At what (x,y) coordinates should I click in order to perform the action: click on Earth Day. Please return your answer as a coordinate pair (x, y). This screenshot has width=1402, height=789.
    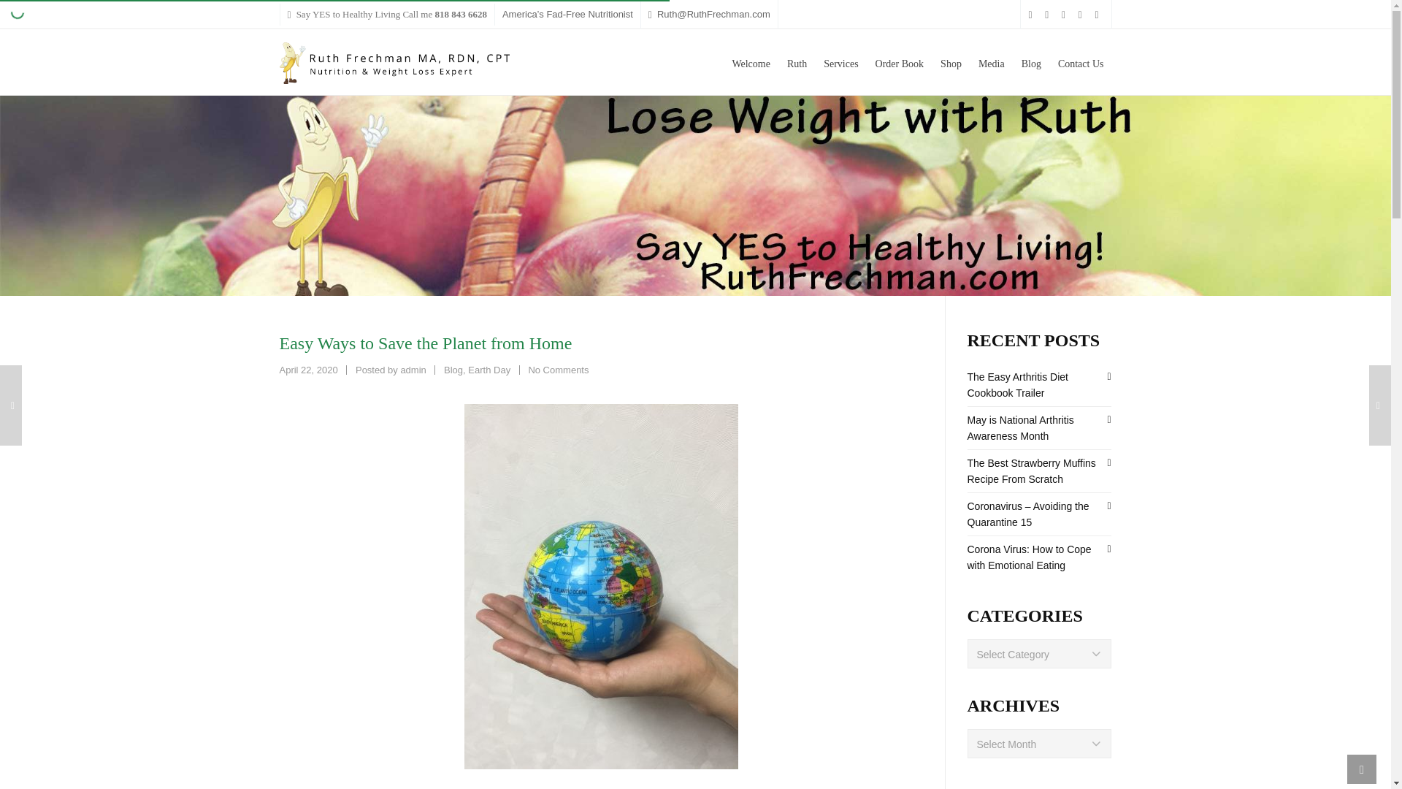
    Looking at the image, I should click on (489, 370).